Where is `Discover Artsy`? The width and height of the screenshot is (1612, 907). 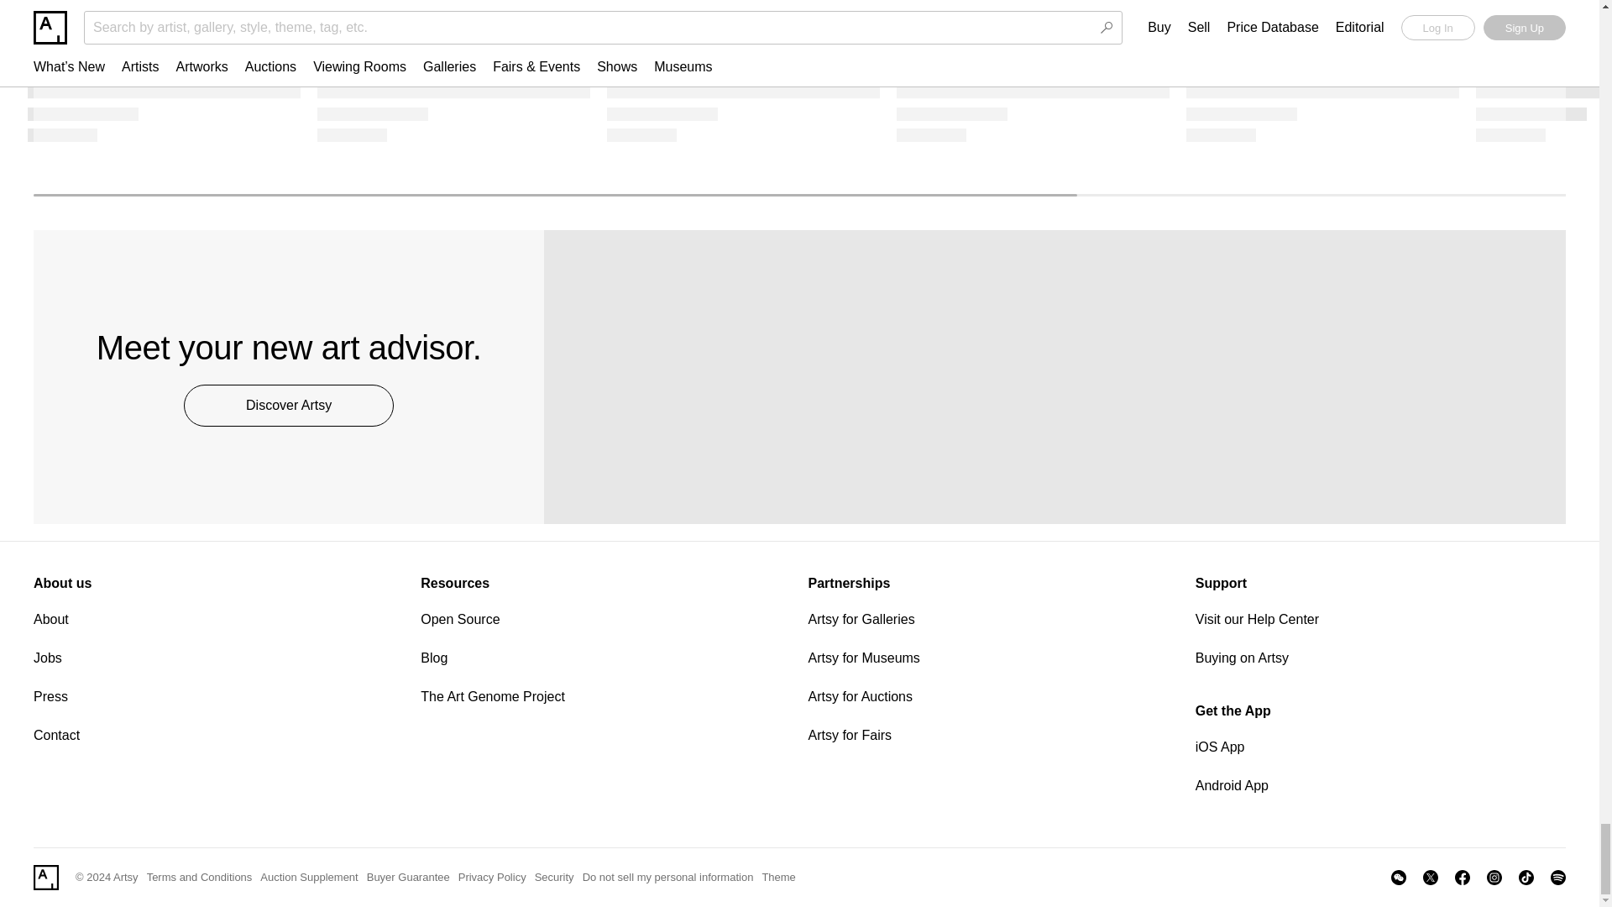
Discover Artsy is located at coordinates (288, 405).